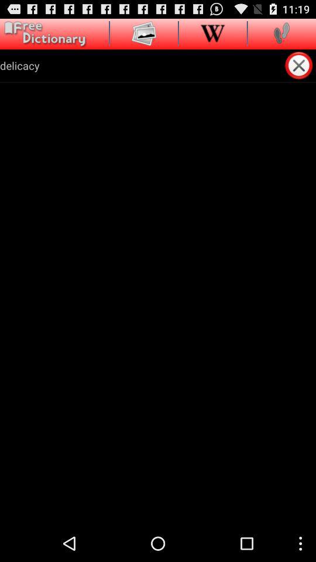 The height and width of the screenshot is (562, 316). What do you see at coordinates (43, 34) in the screenshot?
I see `click item above delicacy item` at bounding box center [43, 34].